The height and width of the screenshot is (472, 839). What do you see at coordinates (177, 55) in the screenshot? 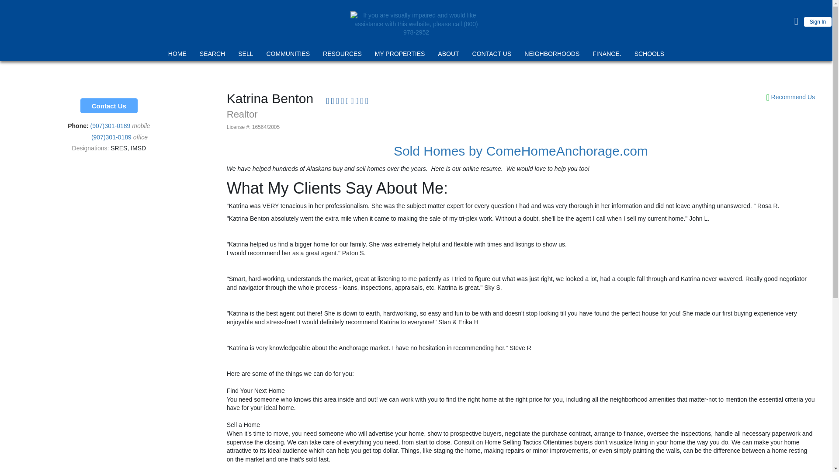
I see `HOME` at bounding box center [177, 55].